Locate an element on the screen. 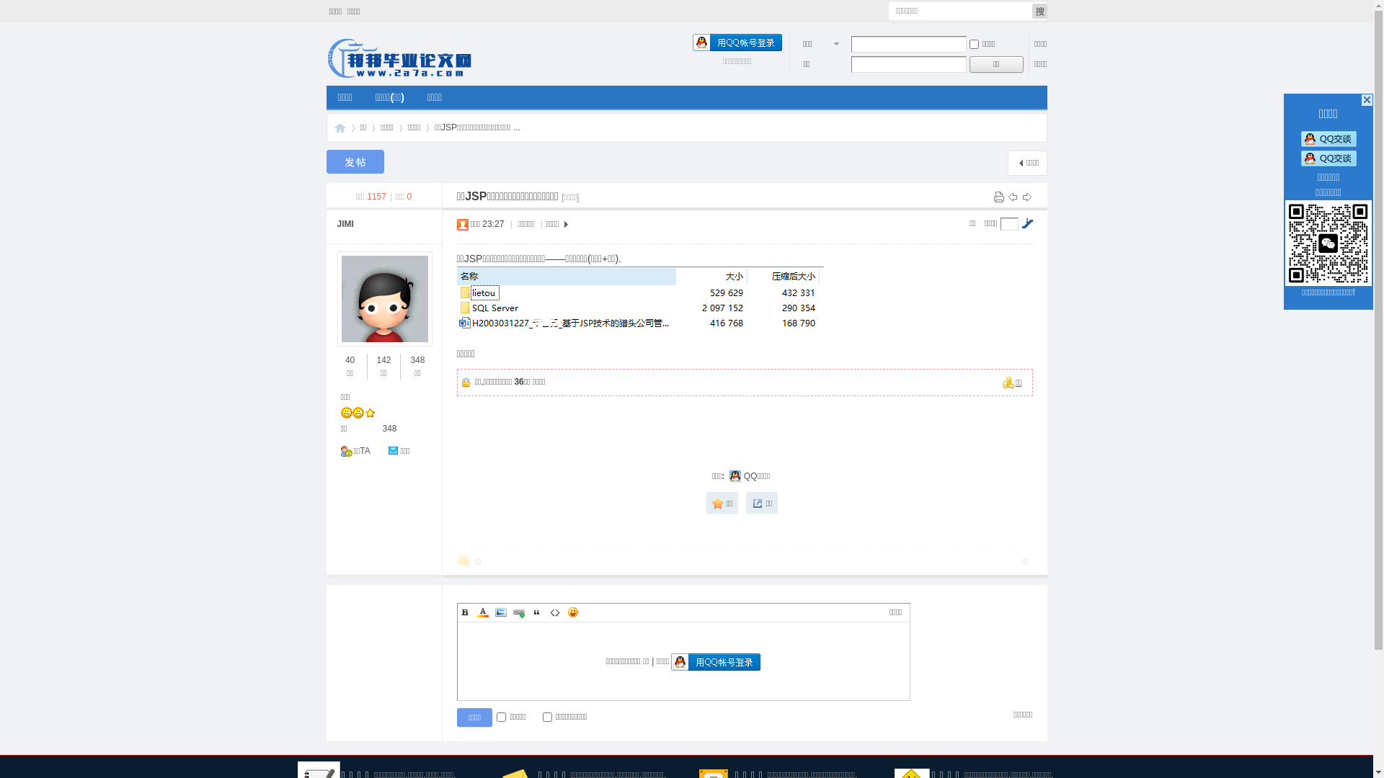 This screenshot has height=778, width=1384. Quote is located at coordinates (536, 612).